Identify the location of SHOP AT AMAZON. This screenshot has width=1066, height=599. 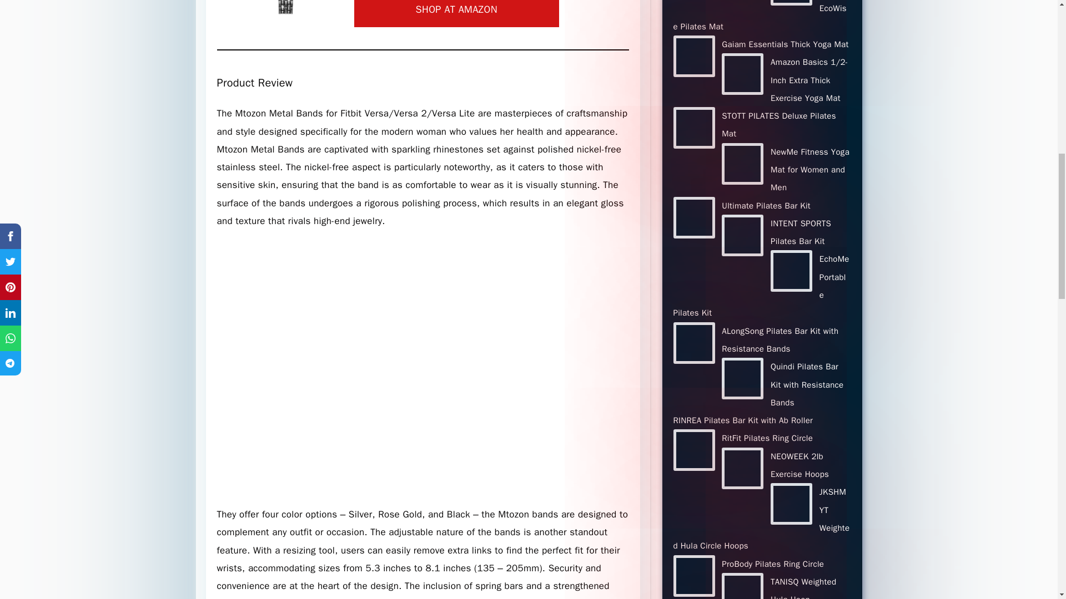
(456, 13).